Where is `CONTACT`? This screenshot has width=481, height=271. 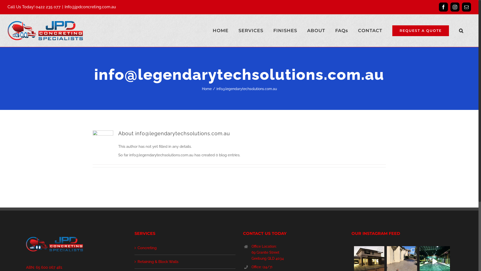 CONTACT is located at coordinates (370, 31).